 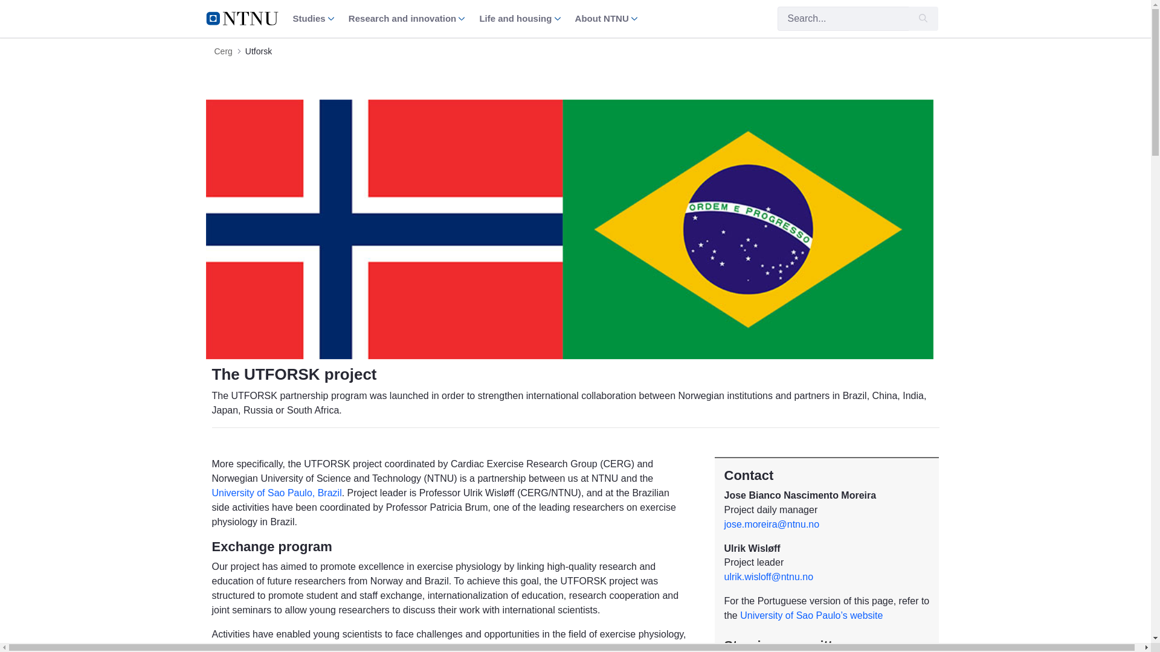 What do you see at coordinates (258, 51) in the screenshot?
I see `Utforsk` at bounding box center [258, 51].